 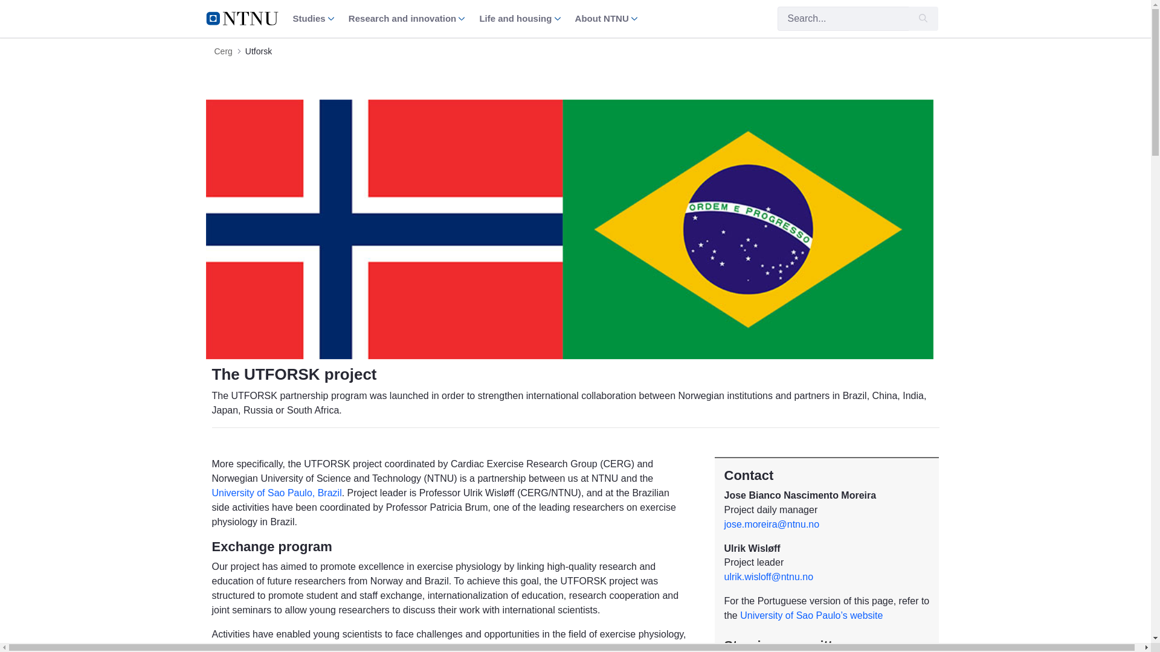 What do you see at coordinates (258, 51) in the screenshot?
I see `Utforsk` at bounding box center [258, 51].